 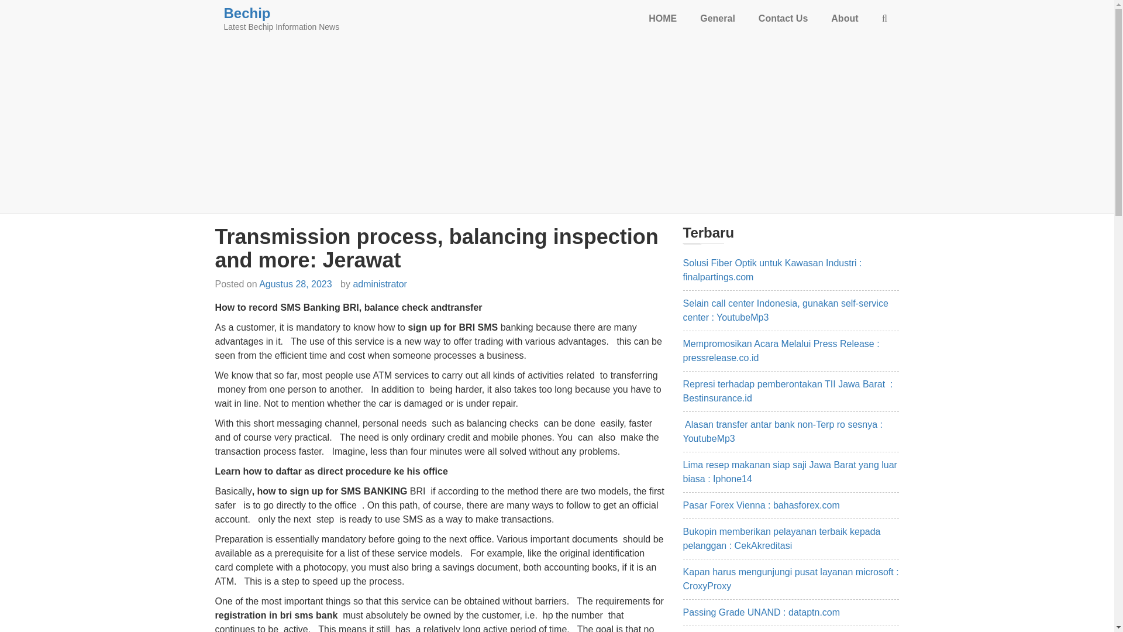 What do you see at coordinates (379, 284) in the screenshot?
I see `administrator` at bounding box center [379, 284].